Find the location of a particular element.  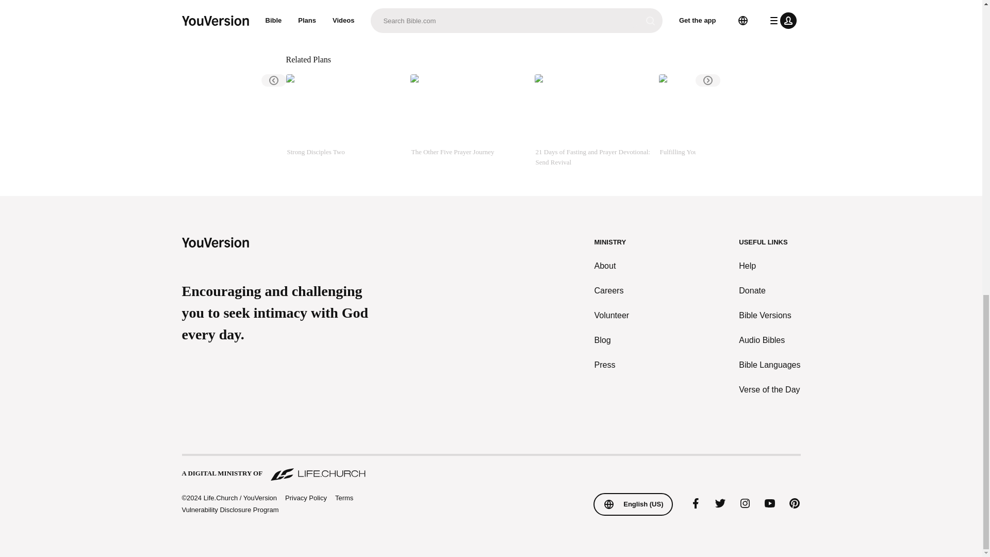

The Other Five Prayer Journey is located at coordinates (468, 121).